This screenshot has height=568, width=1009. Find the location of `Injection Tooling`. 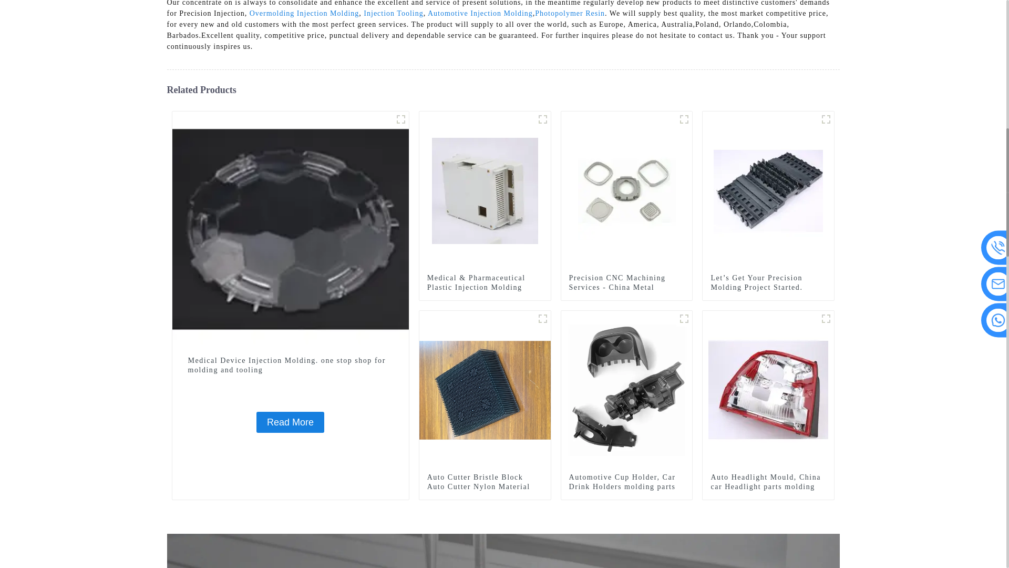

Injection Tooling is located at coordinates (393, 14).